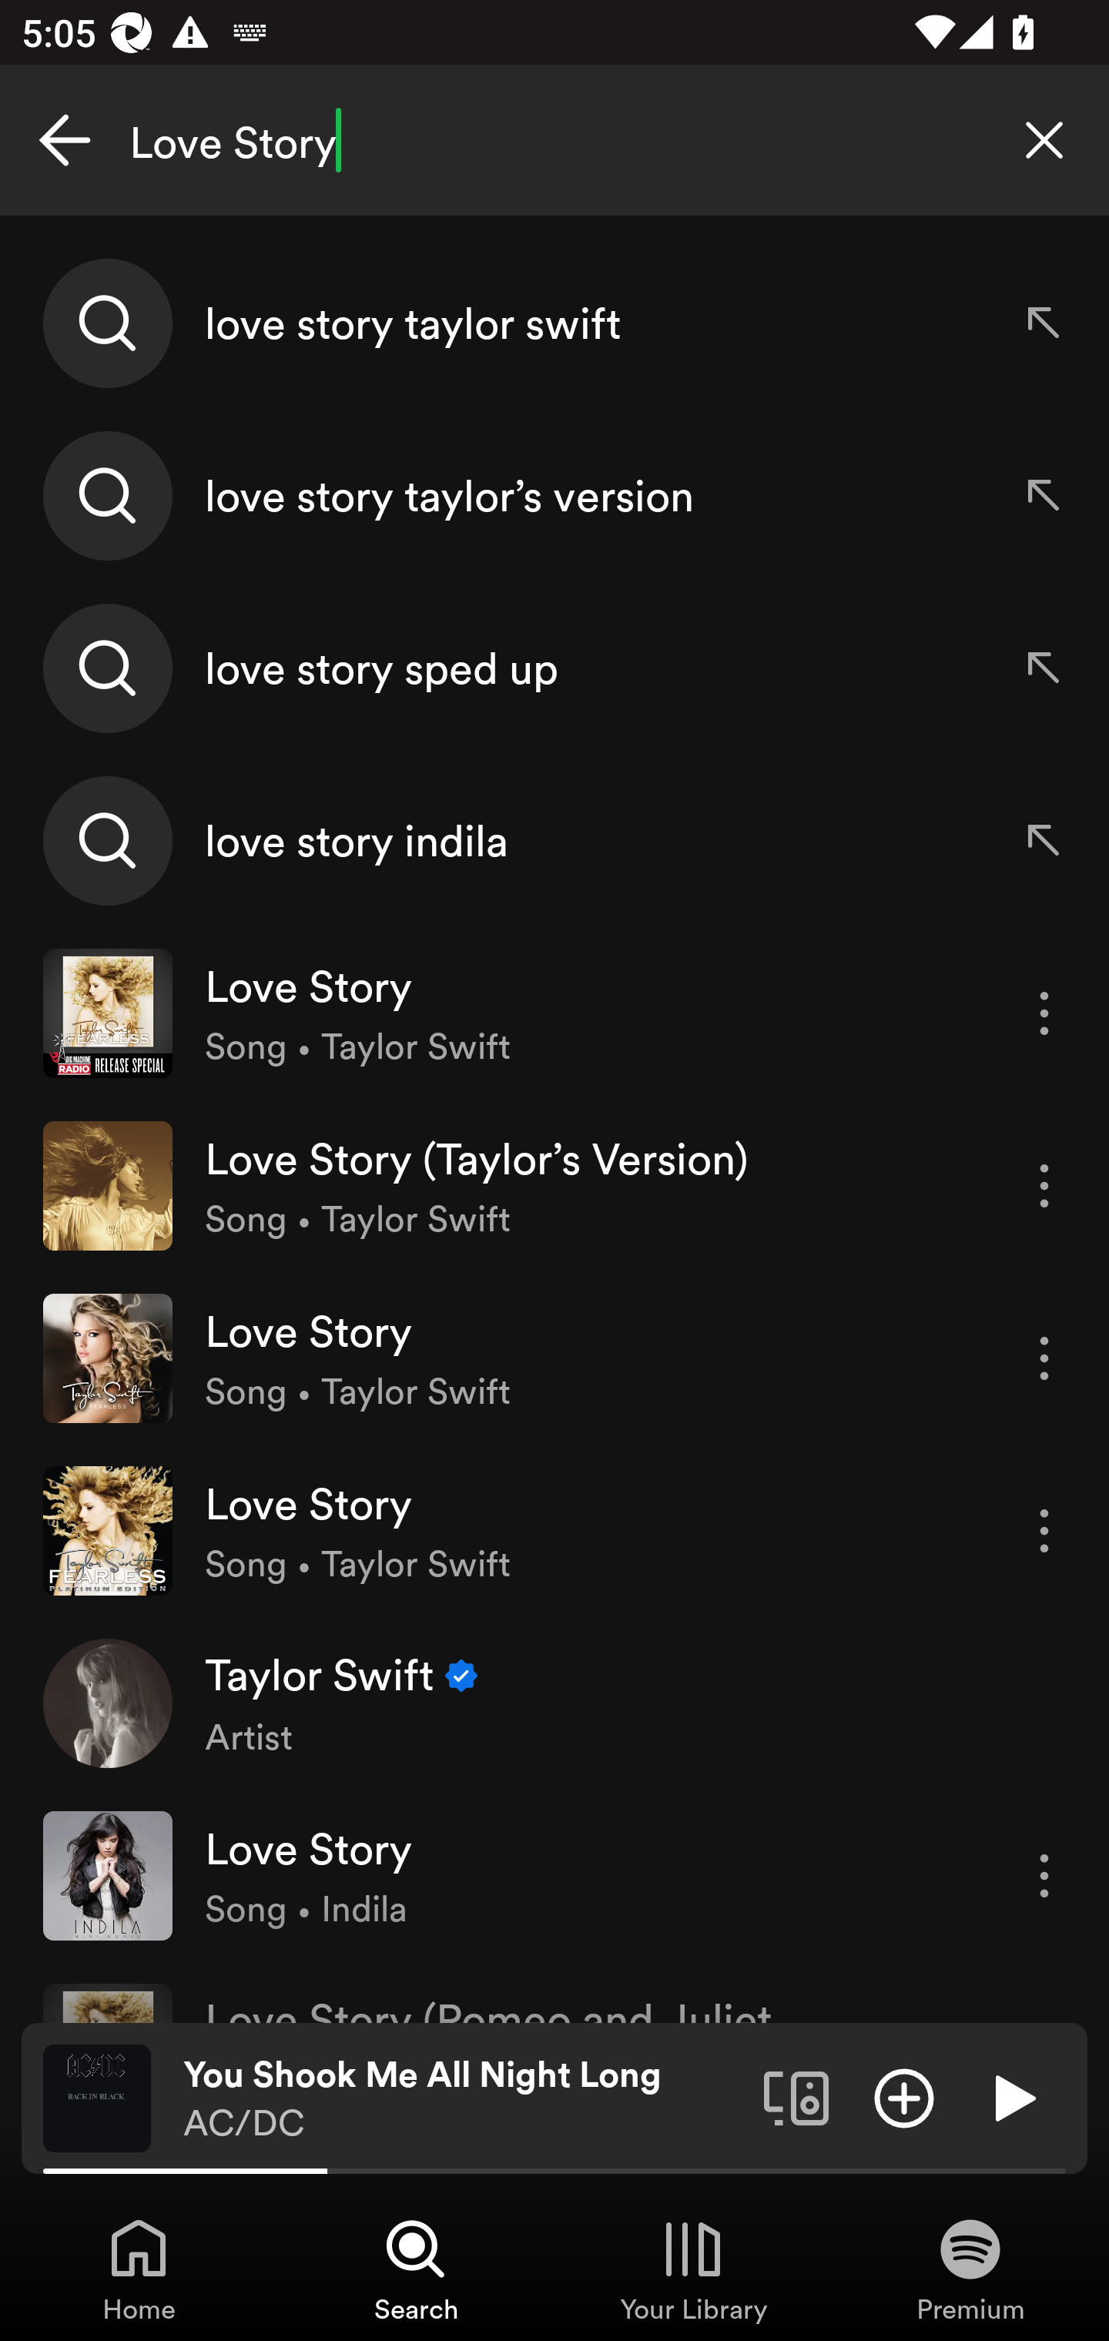  Describe the element at coordinates (462, 2098) in the screenshot. I see `You Shook Me All Night Long AC/DC` at that location.